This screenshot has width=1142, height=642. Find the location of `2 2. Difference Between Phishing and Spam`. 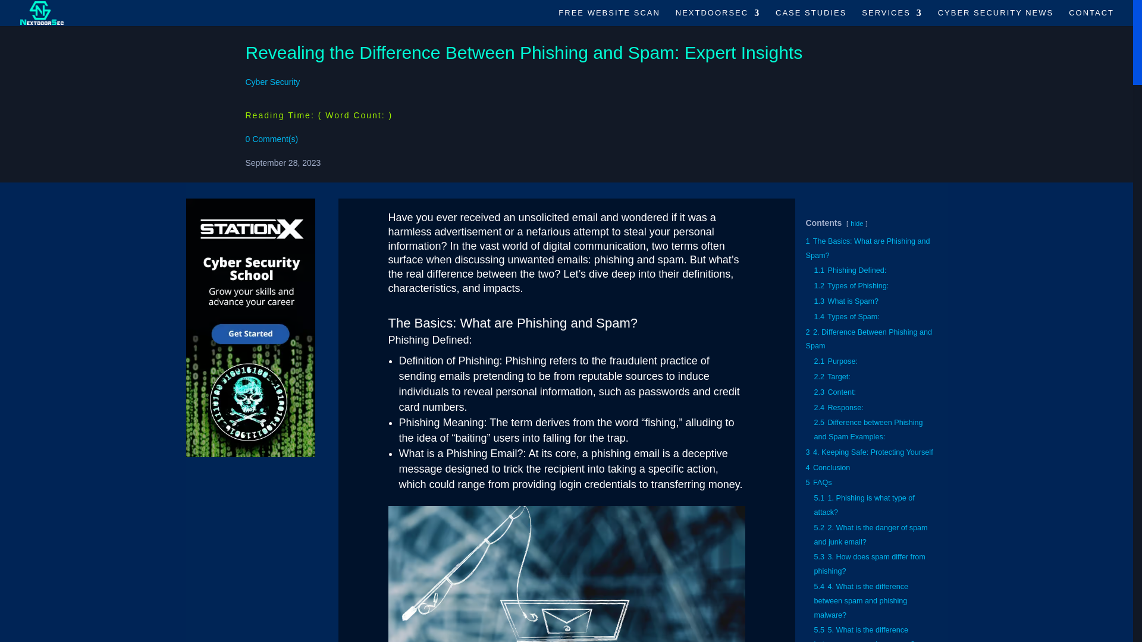

2 2. Difference Between Phishing and Spam is located at coordinates (868, 339).